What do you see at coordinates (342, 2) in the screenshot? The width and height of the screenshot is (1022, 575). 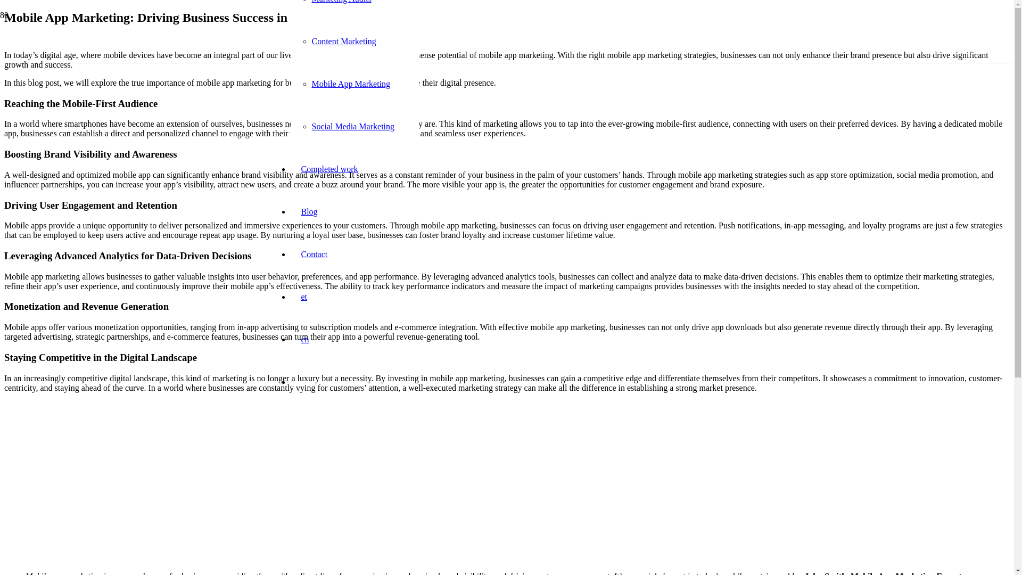 I see `Marketing Audits` at bounding box center [342, 2].